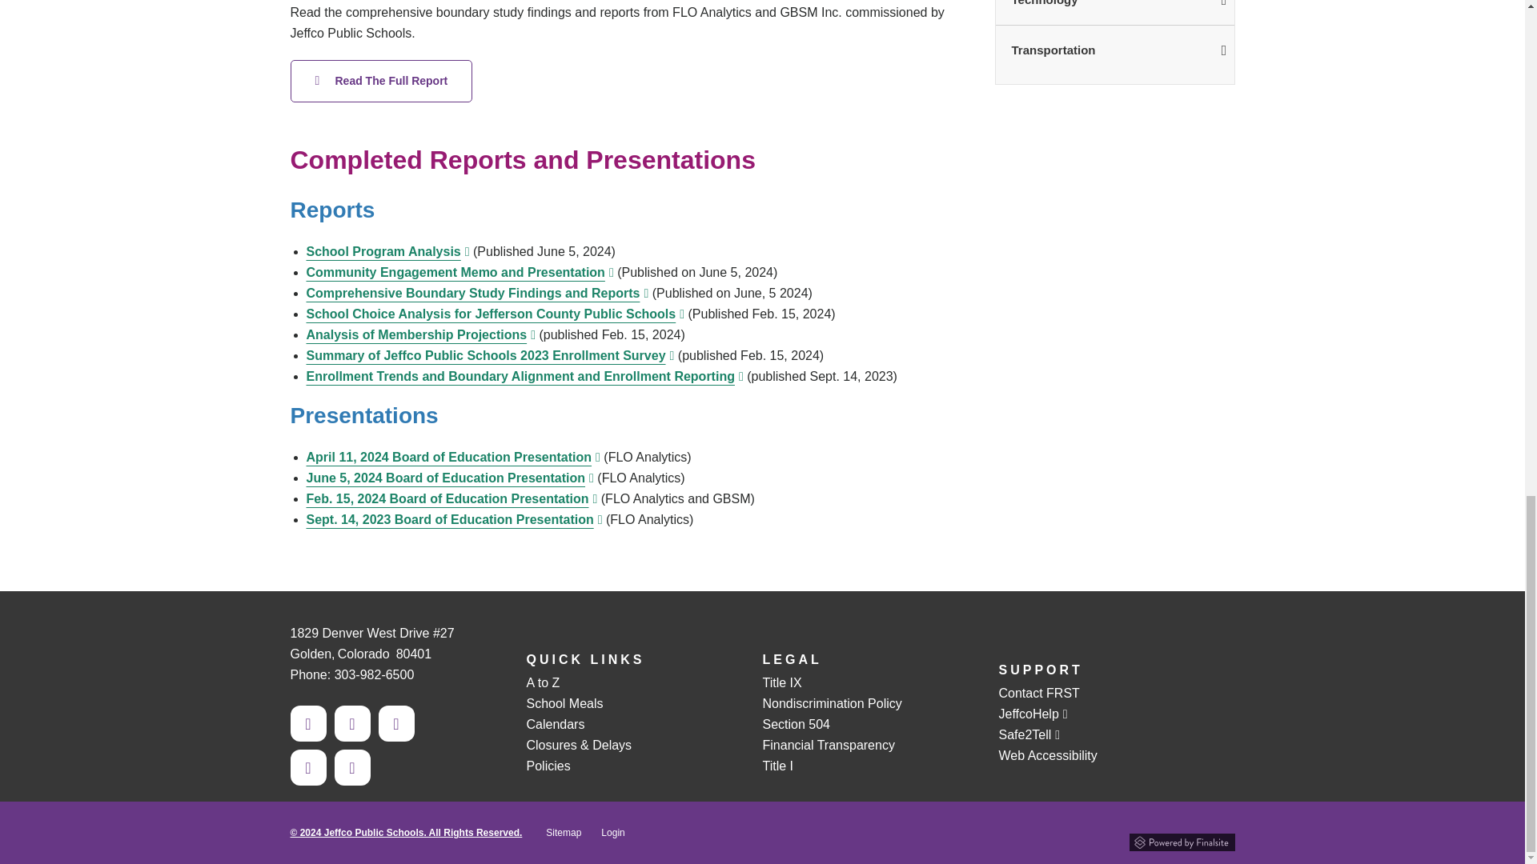 The image size is (1537, 864). What do you see at coordinates (452, 456) in the screenshot?
I see `opens Board Docs` at bounding box center [452, 456].